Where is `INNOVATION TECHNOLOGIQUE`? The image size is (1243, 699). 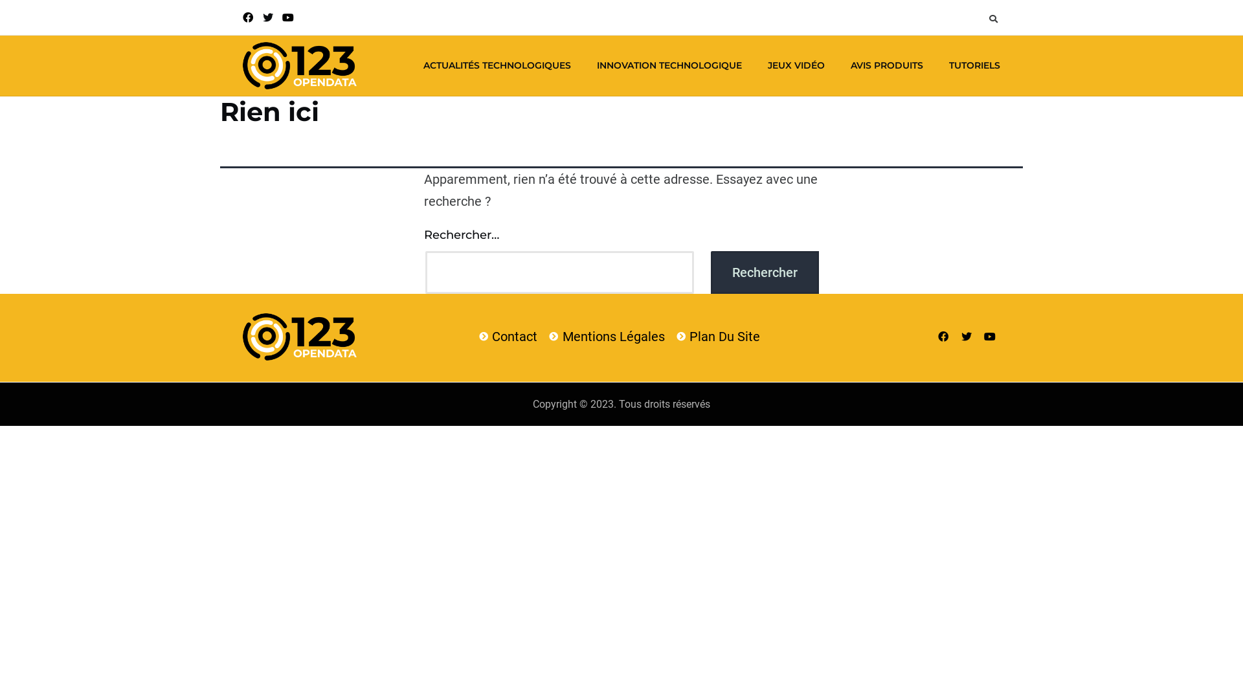
INNOVATION TECHNOLOGIQUE is located at coordinates (669, 65).